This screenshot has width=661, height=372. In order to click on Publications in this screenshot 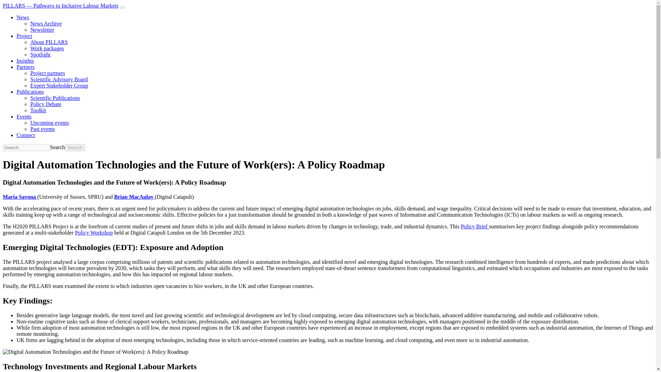, I will do `click(30, 92)`.